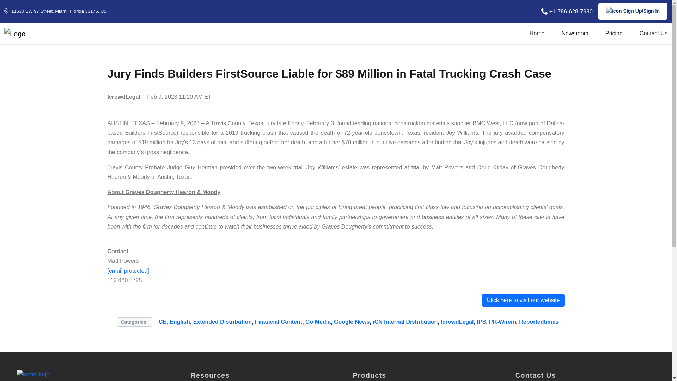 This screenshot has width=677, height=381. What do you see at coordinates (318, 326) in the screenshot?
I see `Go Media` at bounding box center [318, 326].